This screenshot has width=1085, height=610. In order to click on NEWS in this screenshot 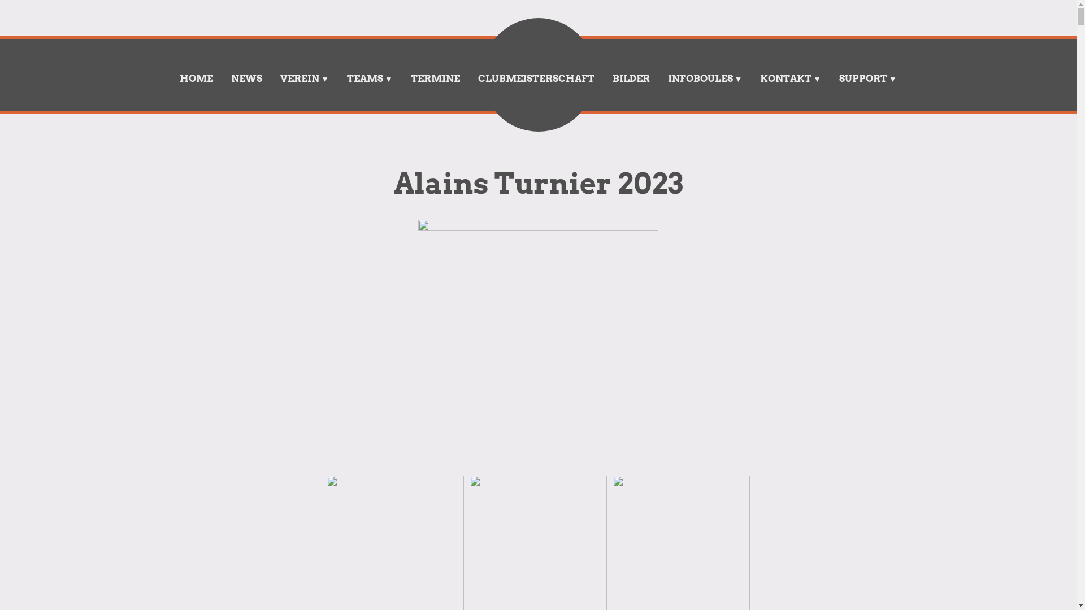, I will do `click(246, 79)`.